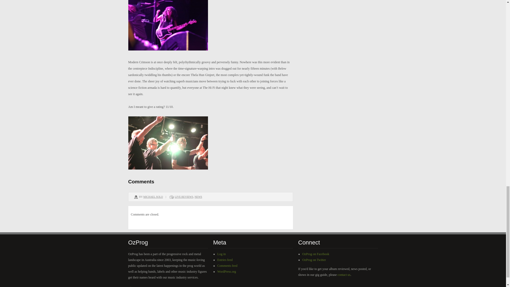 Image resolution: width=510 pixels, height=287 pixels. I want to click on contact us, so click(344, 275).